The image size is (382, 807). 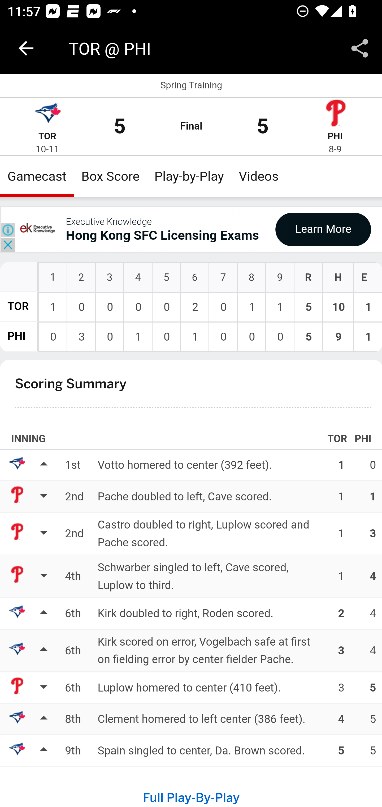 What do you see at coordinates (360, 48) in the screenshot?
I see `Share` at bounding box center [360, 48].